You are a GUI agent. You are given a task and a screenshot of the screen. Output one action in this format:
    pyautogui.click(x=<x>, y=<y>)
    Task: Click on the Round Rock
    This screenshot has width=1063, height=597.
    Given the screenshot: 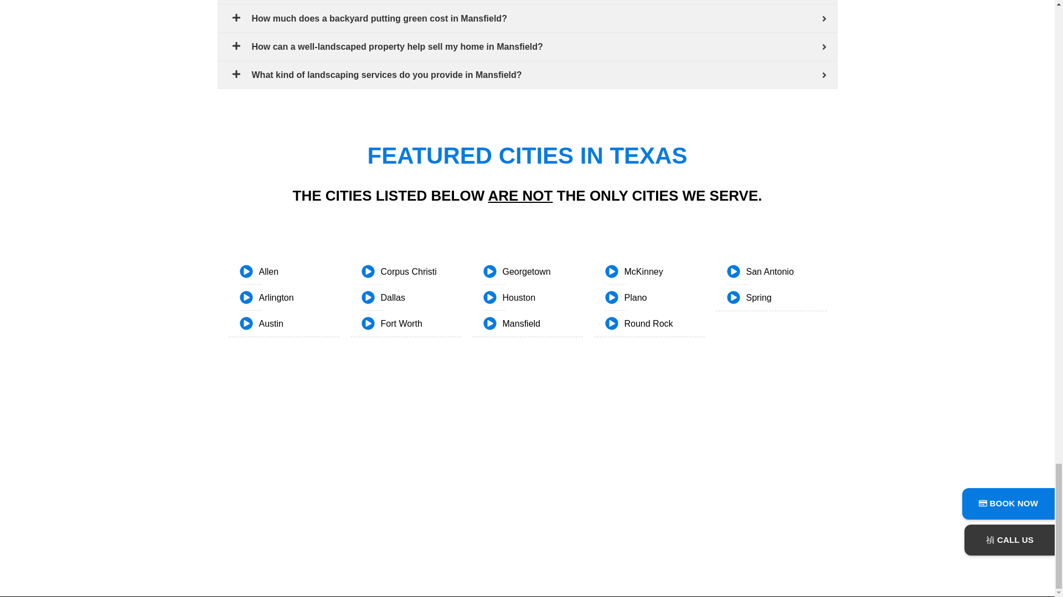 What is the action you would take?
    pyautogui.click(x=654, y=324)
    